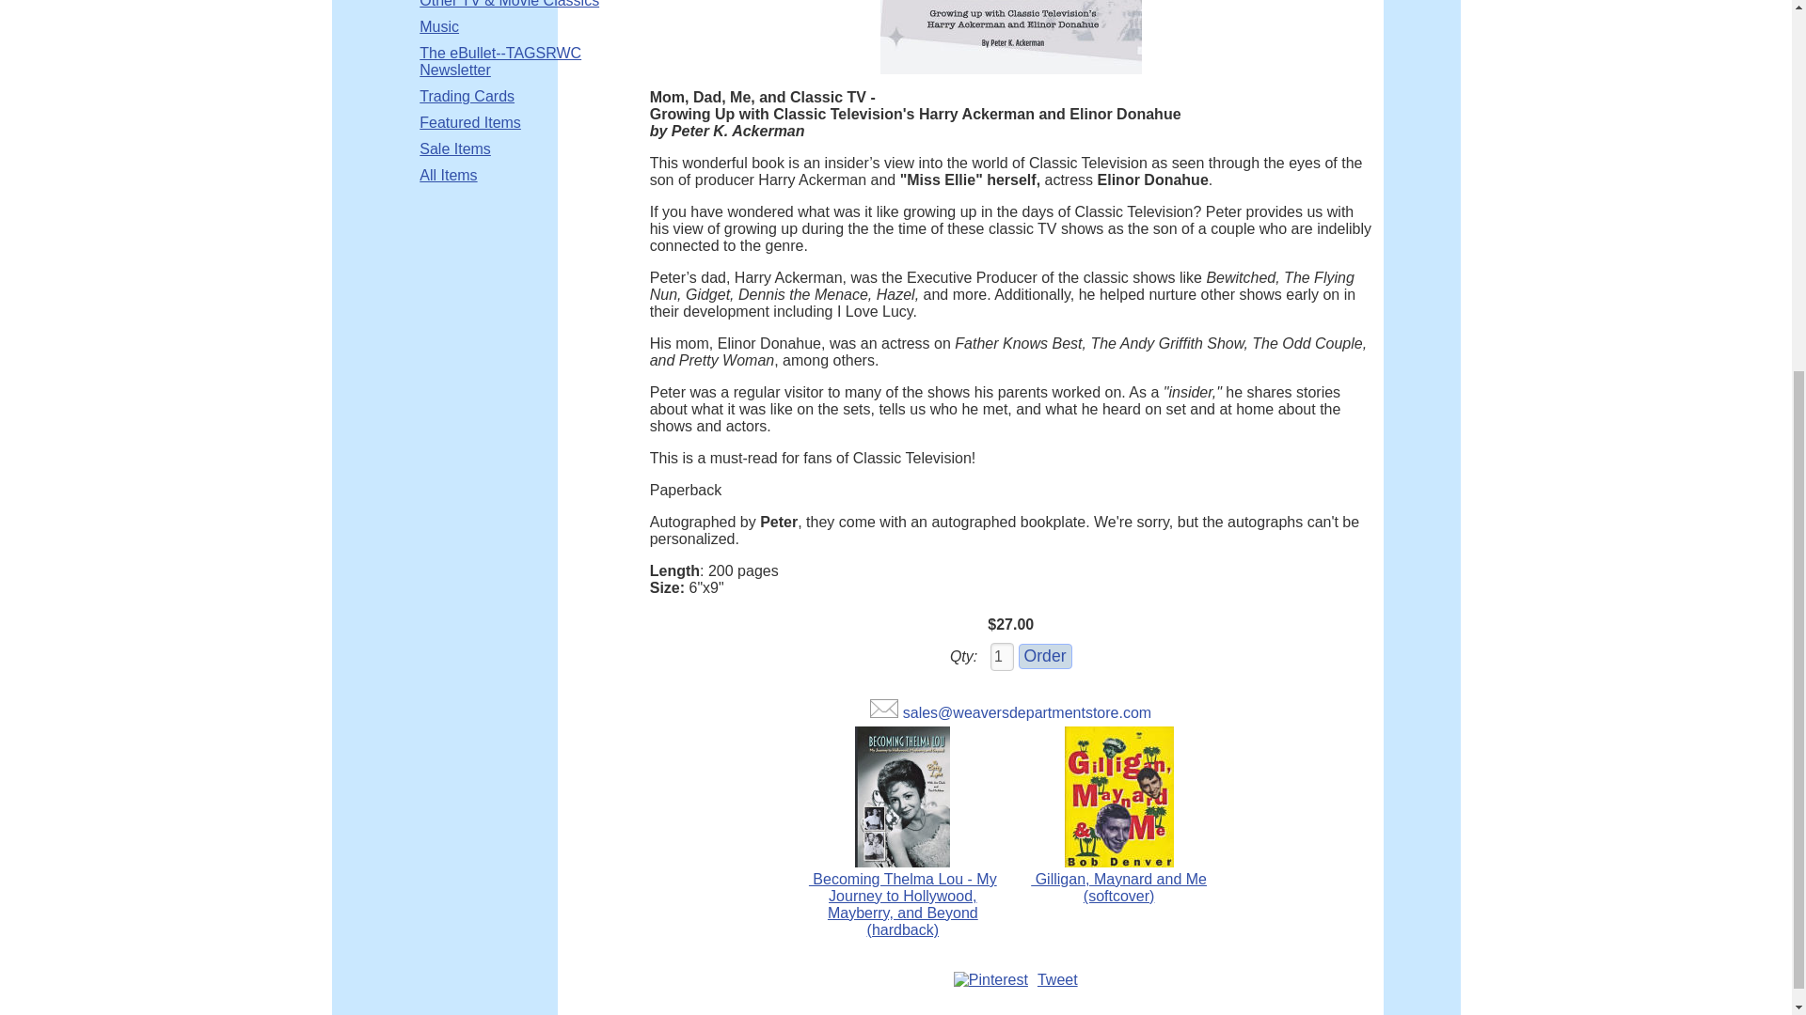 The height and width of the screenshot is (1015, 1806). What do you see at coordinates (455, 149) in the screenshot?
I see `Sale Items` at bounding box center [455, 149].